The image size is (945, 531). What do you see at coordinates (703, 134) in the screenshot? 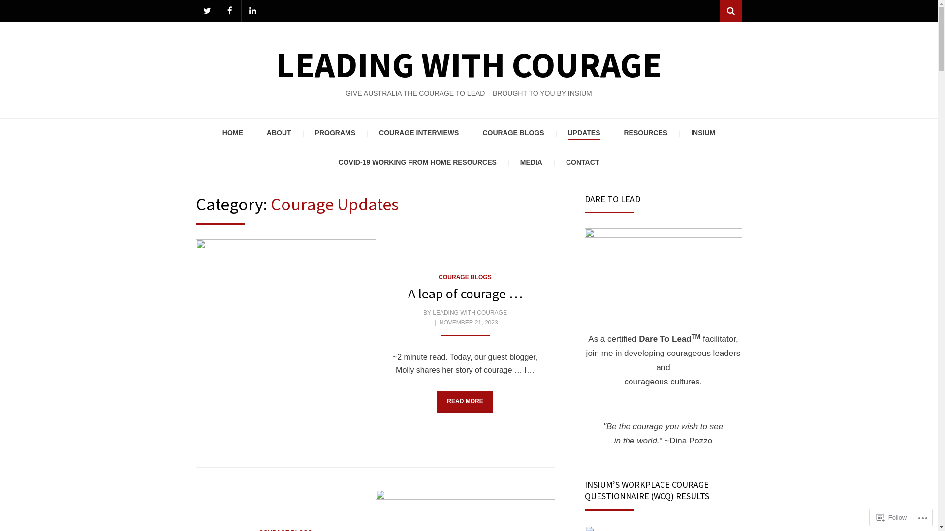
I see `INSIUM` at bounding box center [703, 134].